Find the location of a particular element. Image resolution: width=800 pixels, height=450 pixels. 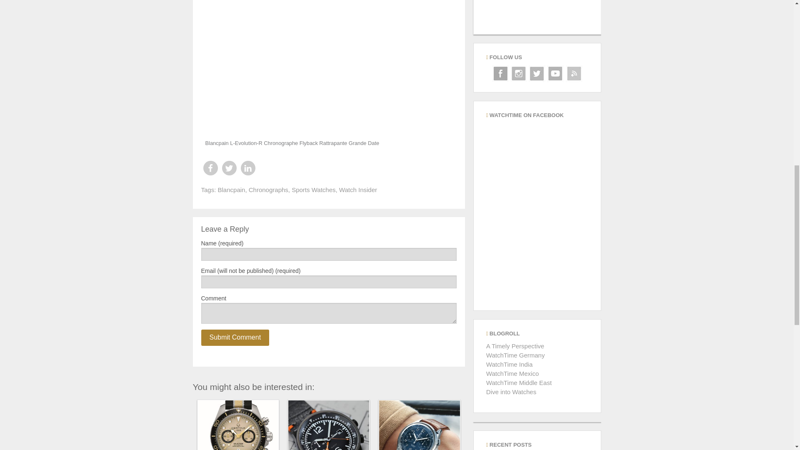

Share on Facebook is located at coordinates (210, 168).